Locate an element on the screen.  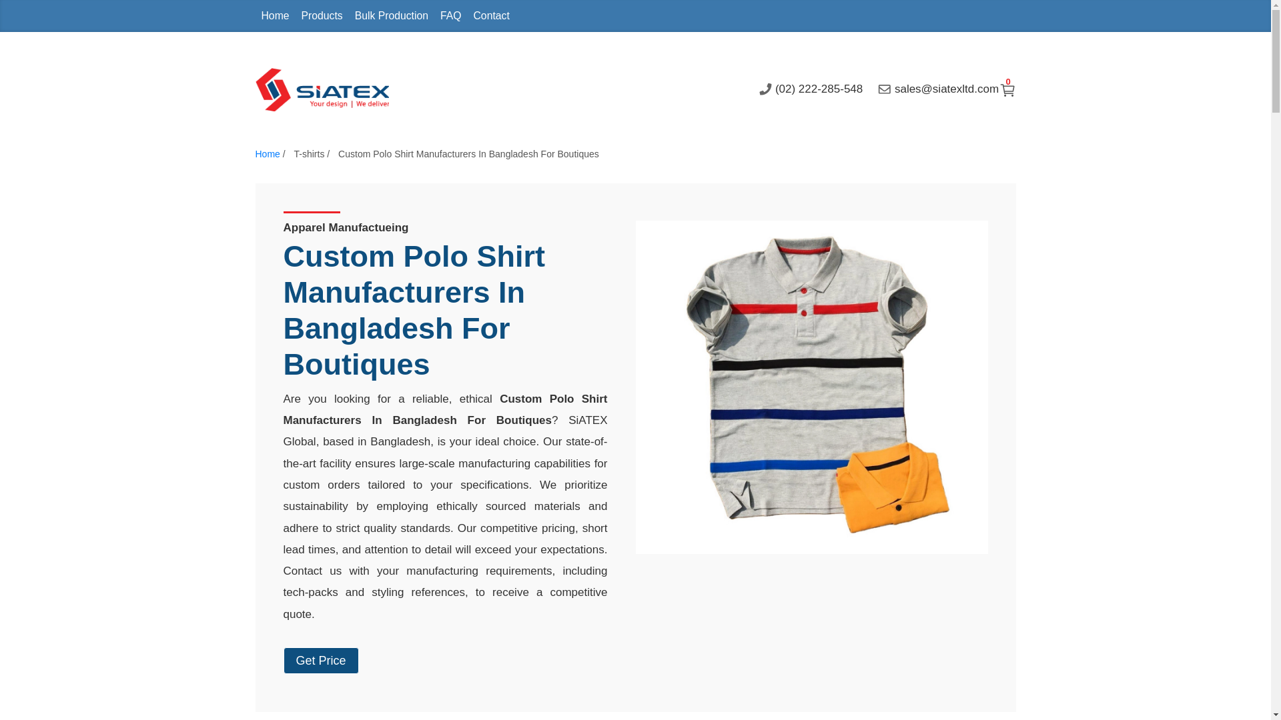
Cart is located at coordinates (322, 16).